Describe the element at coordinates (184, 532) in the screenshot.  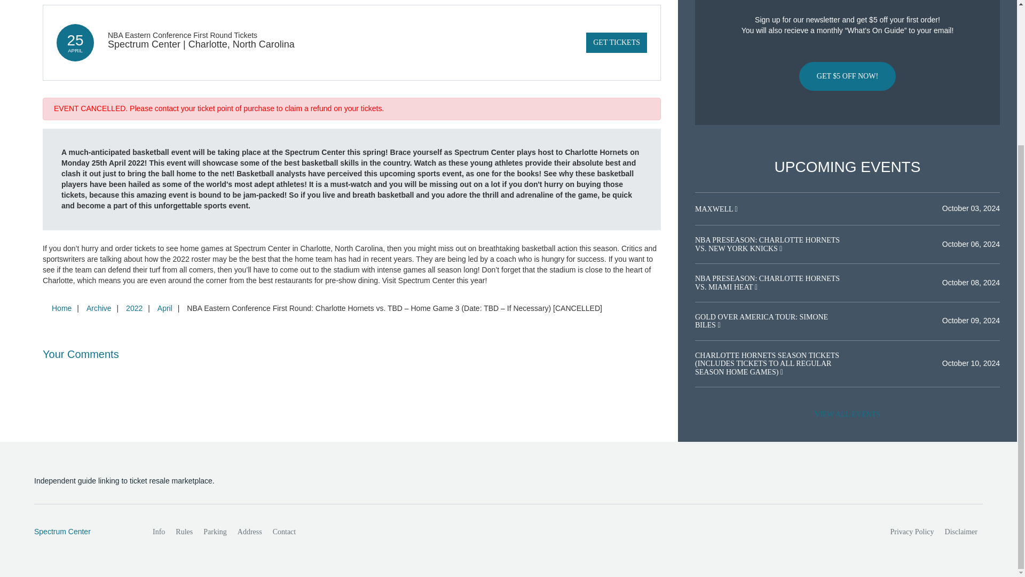
I see `Rules` at that location.